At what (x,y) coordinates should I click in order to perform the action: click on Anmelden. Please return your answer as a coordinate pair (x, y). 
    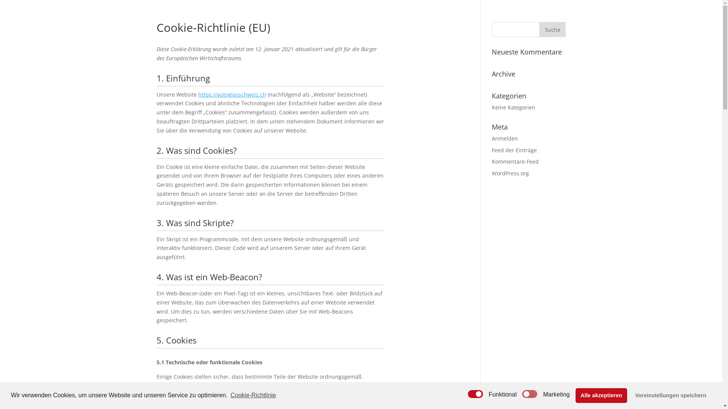
    Looking at the image, I should click on (505, 139).